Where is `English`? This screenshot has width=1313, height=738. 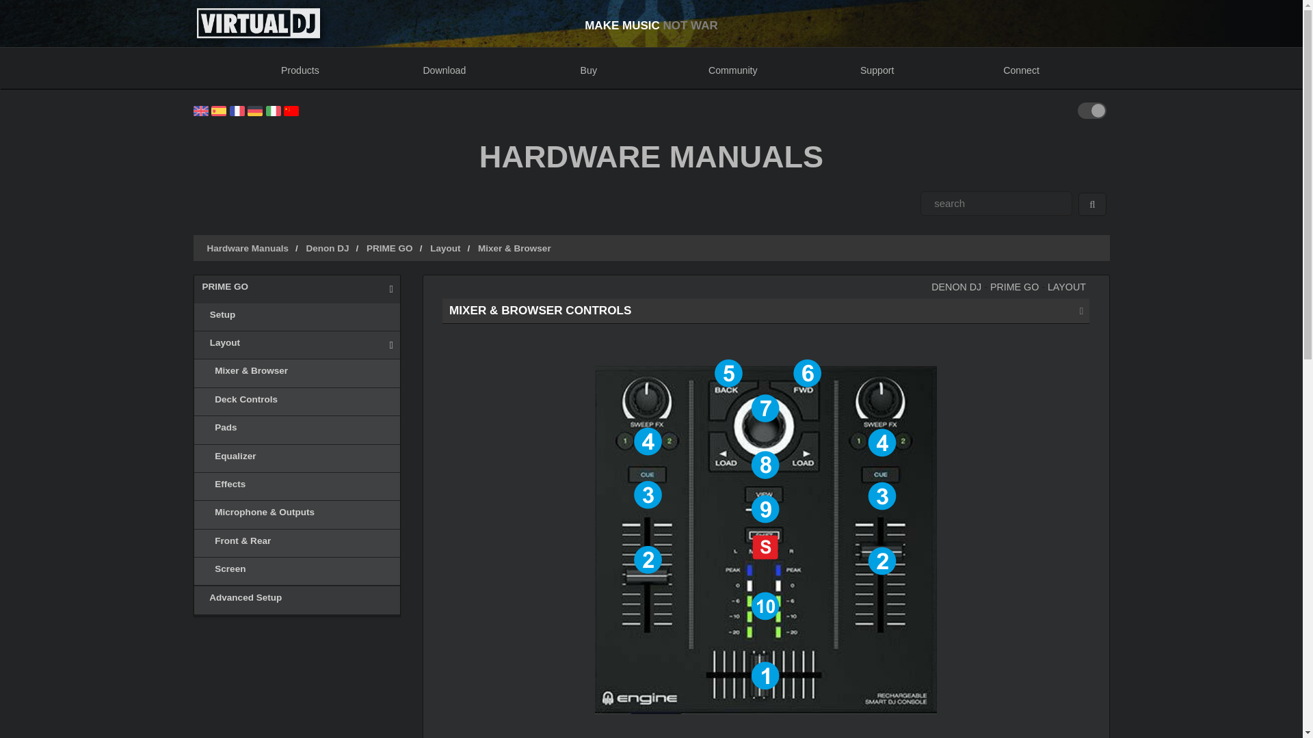
English is located at coordinates (200, 109).